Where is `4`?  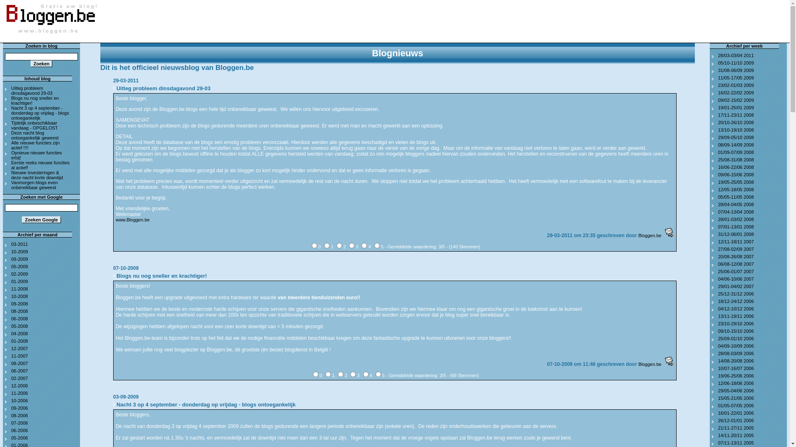
4 is located at coordinates (364, 246).